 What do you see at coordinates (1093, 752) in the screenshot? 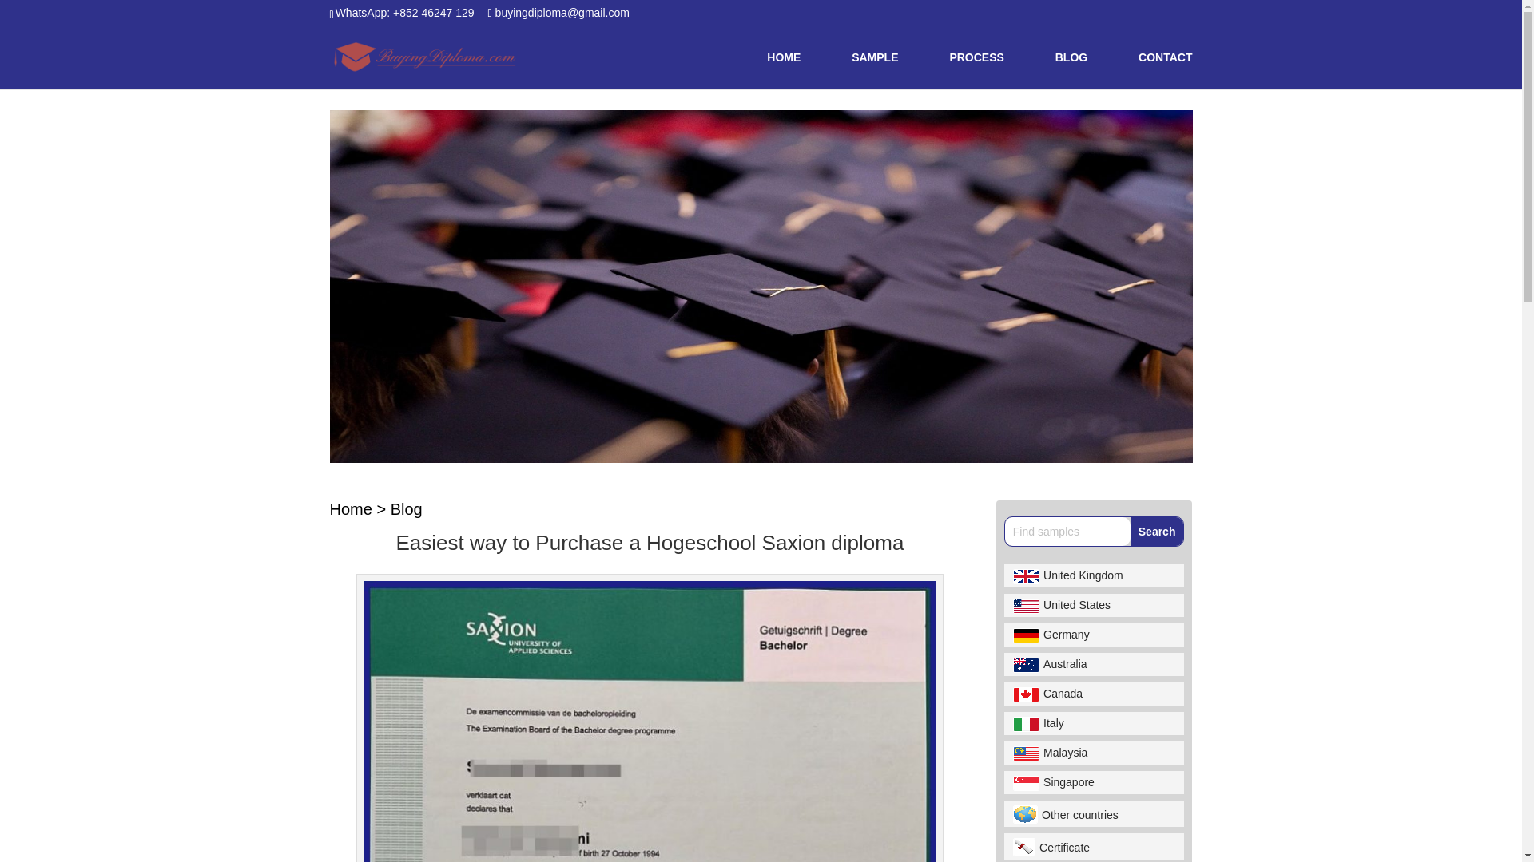
I see `Malaysia` at bounding box center [1093, 752].